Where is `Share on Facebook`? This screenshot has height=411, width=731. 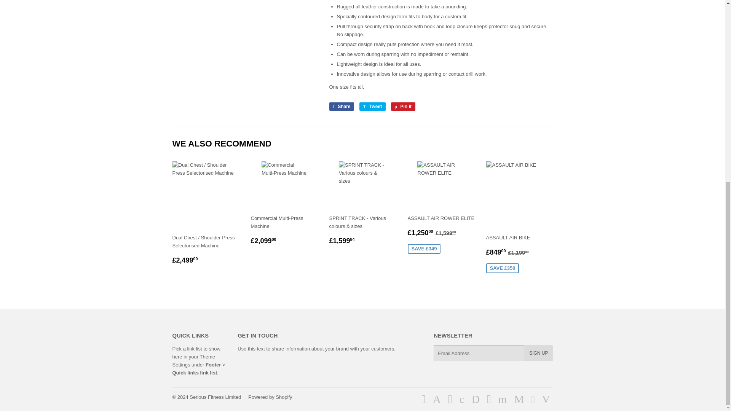 Share on Facebook is located at coordinates (403, 106).